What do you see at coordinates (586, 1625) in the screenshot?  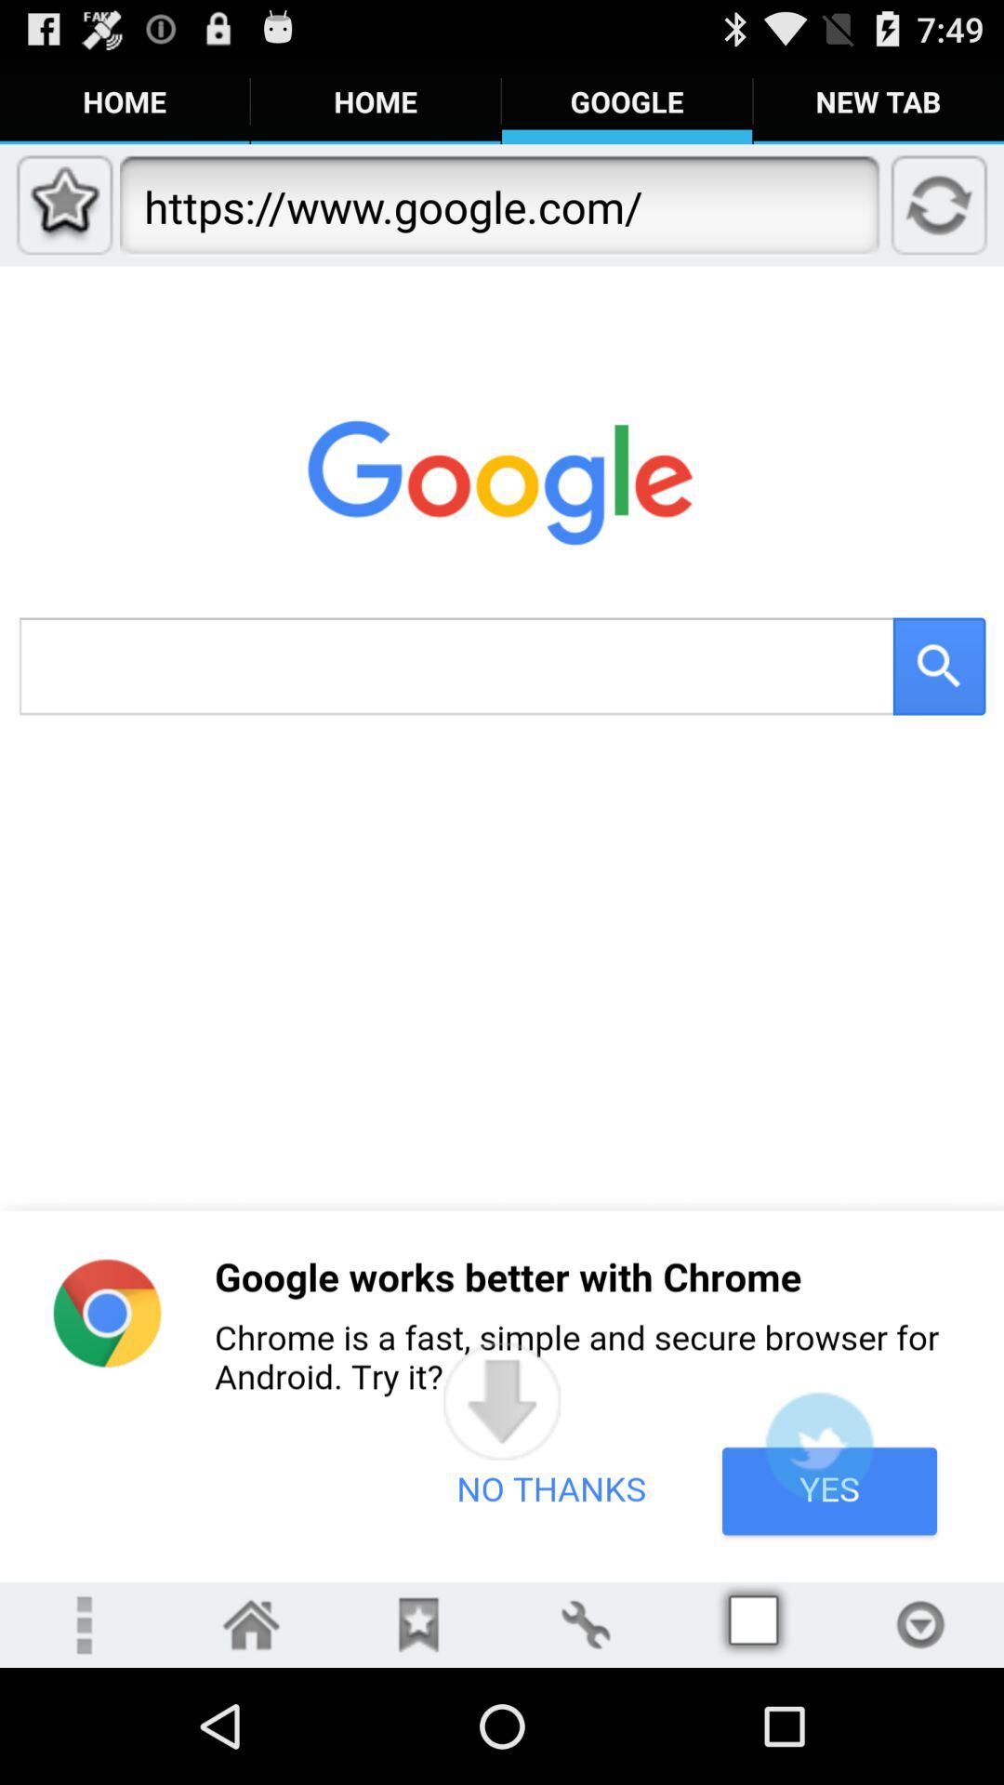 I see `view settings` at bounding box center [586, 1625].